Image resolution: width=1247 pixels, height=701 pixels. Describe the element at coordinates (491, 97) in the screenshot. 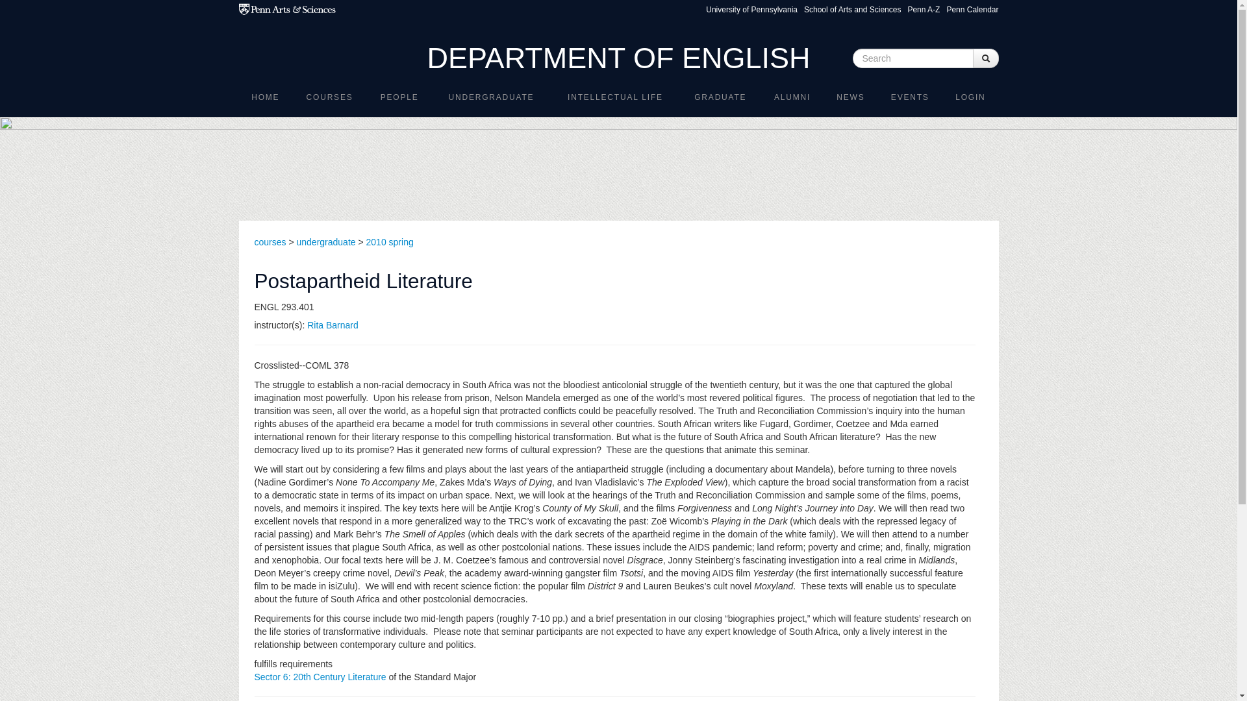

I see `UNDERGRADUATE` at that location.